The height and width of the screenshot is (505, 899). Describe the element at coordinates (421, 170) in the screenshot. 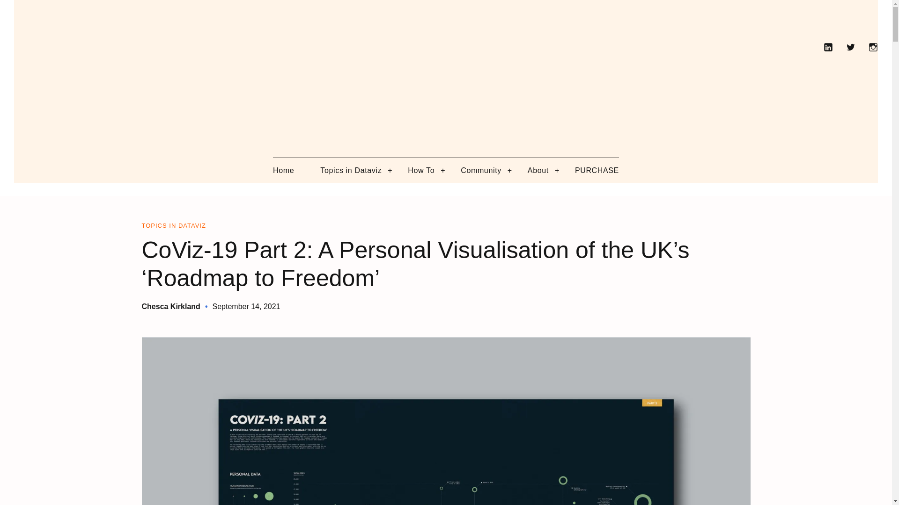

I see `How To` at that location.